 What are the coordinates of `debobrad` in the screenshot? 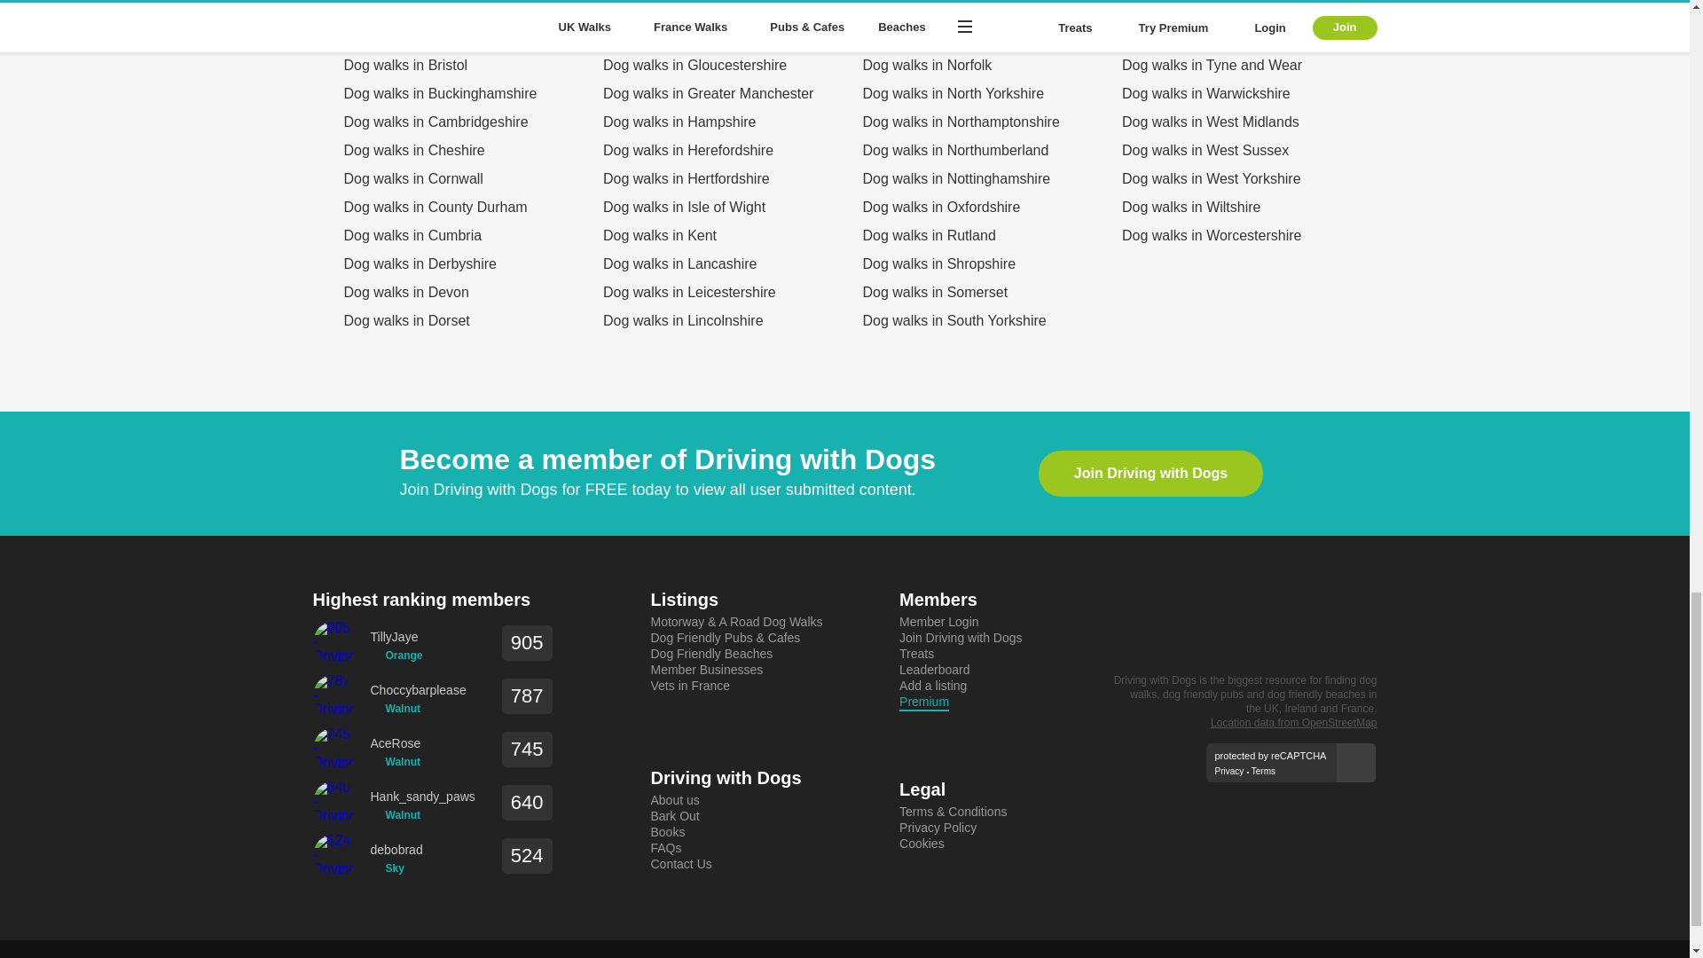 It's located at (396, 850).